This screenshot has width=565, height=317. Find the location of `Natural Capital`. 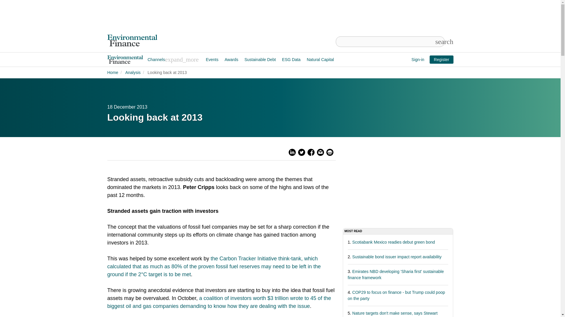

Natural Capital is located at coordinates (320, 59).